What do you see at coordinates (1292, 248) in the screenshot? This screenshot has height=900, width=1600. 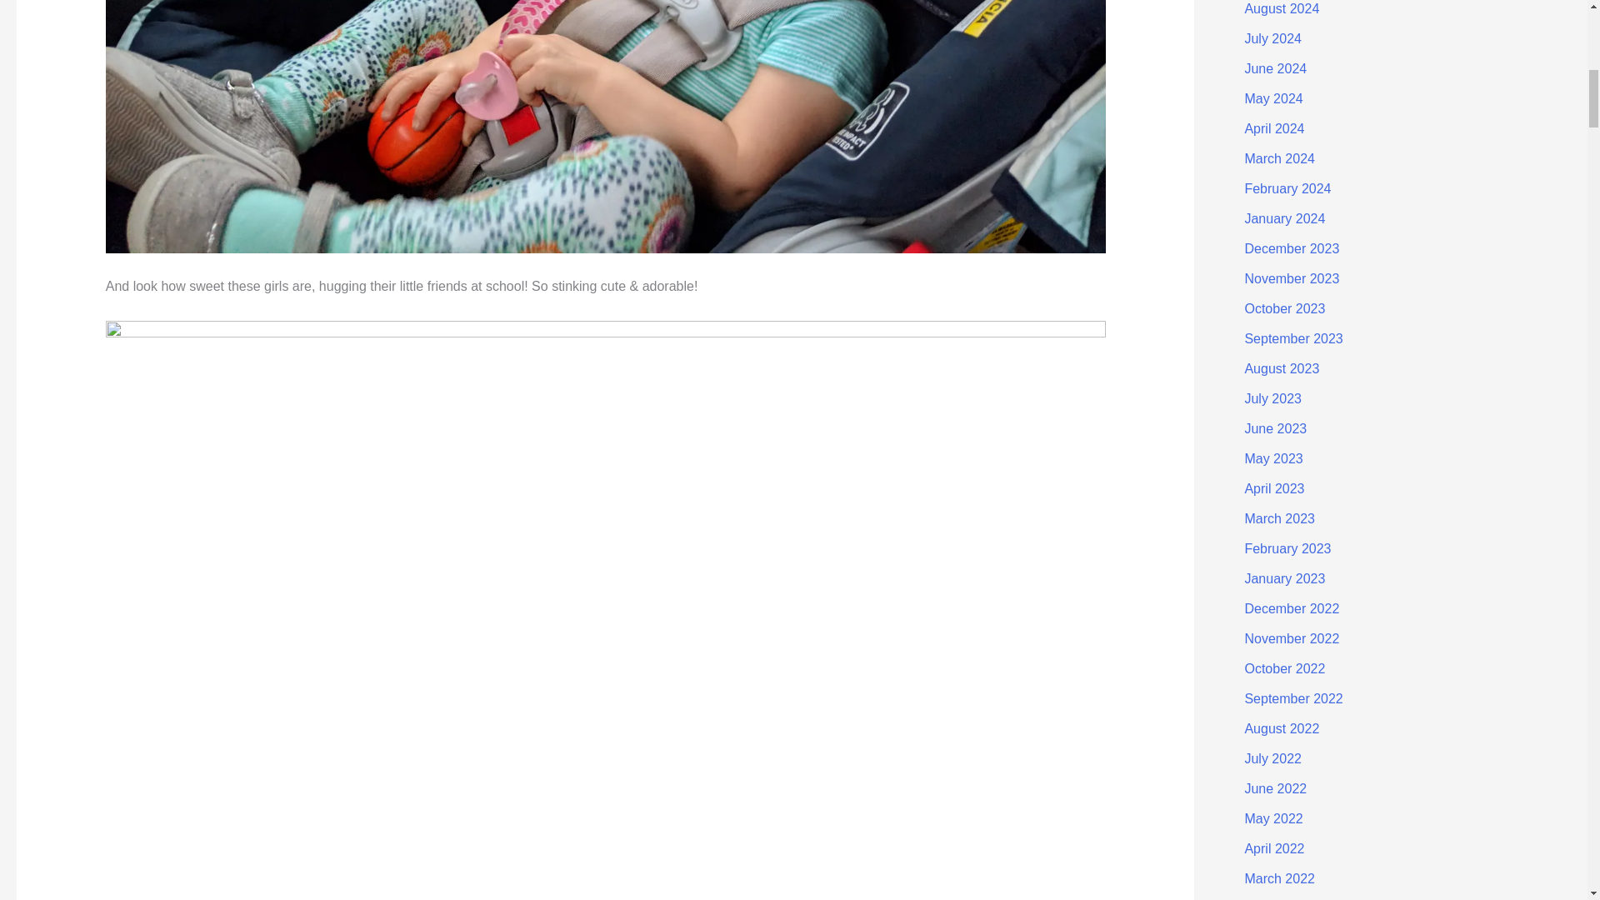 I see `December 2023` at bounding box center [1292, 248].